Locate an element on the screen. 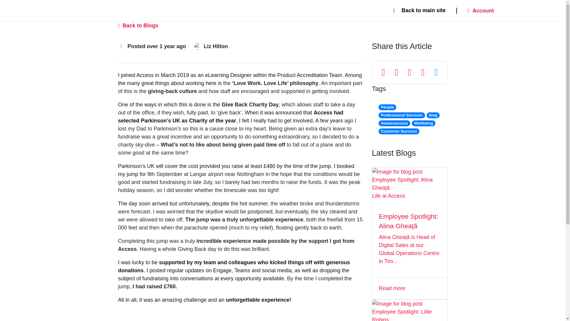 This screenshot has height=321, width=570. Go to the Homepage is located at coordinates (94, 11).